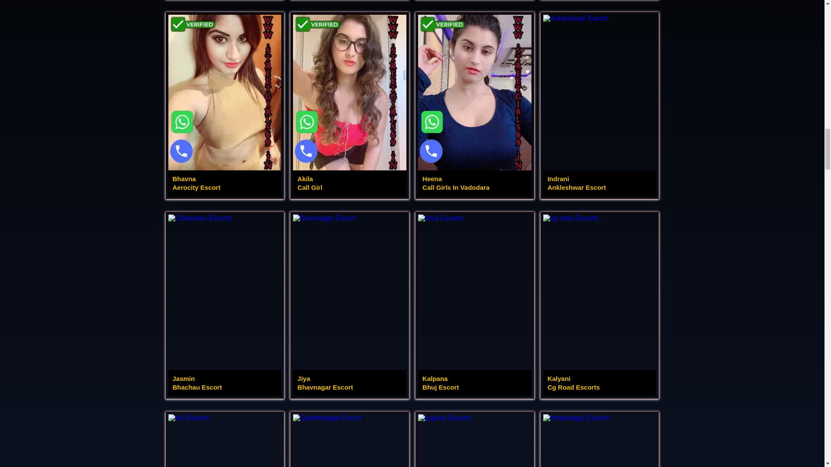 The image size is (831, 467). I want to click on diu Escorts, so click(474, 440).